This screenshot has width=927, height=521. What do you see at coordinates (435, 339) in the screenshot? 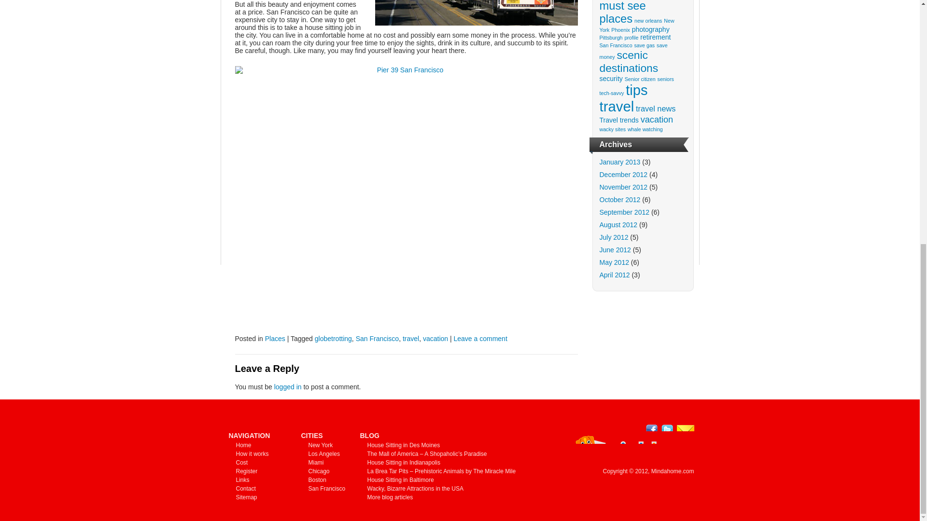
I see `vacation` at bounding box center [435, 339].